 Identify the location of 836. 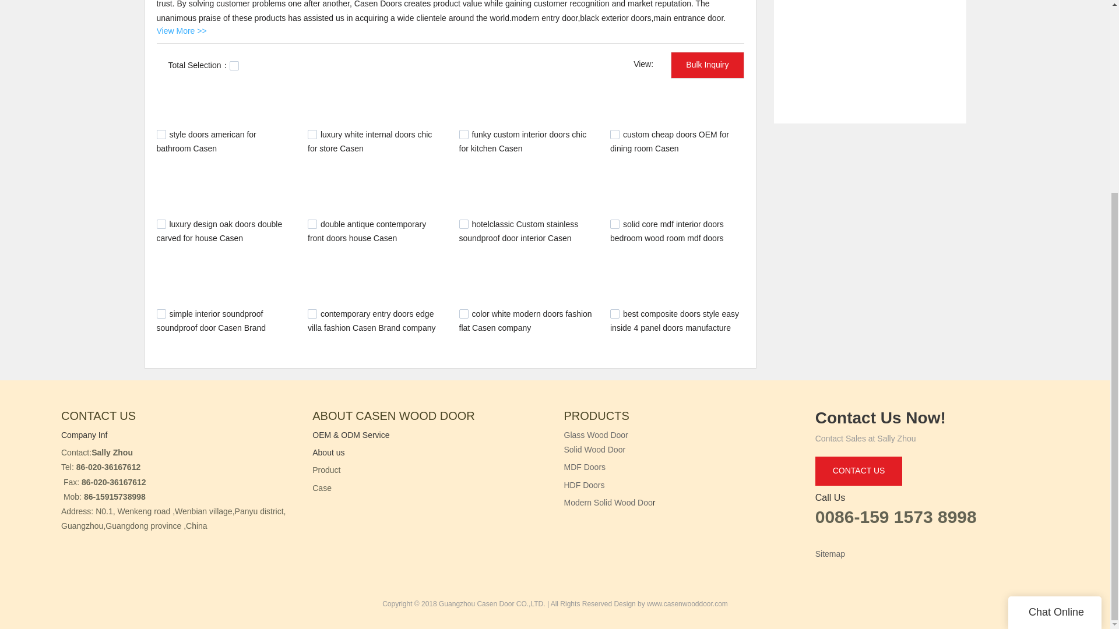
(614, 224).